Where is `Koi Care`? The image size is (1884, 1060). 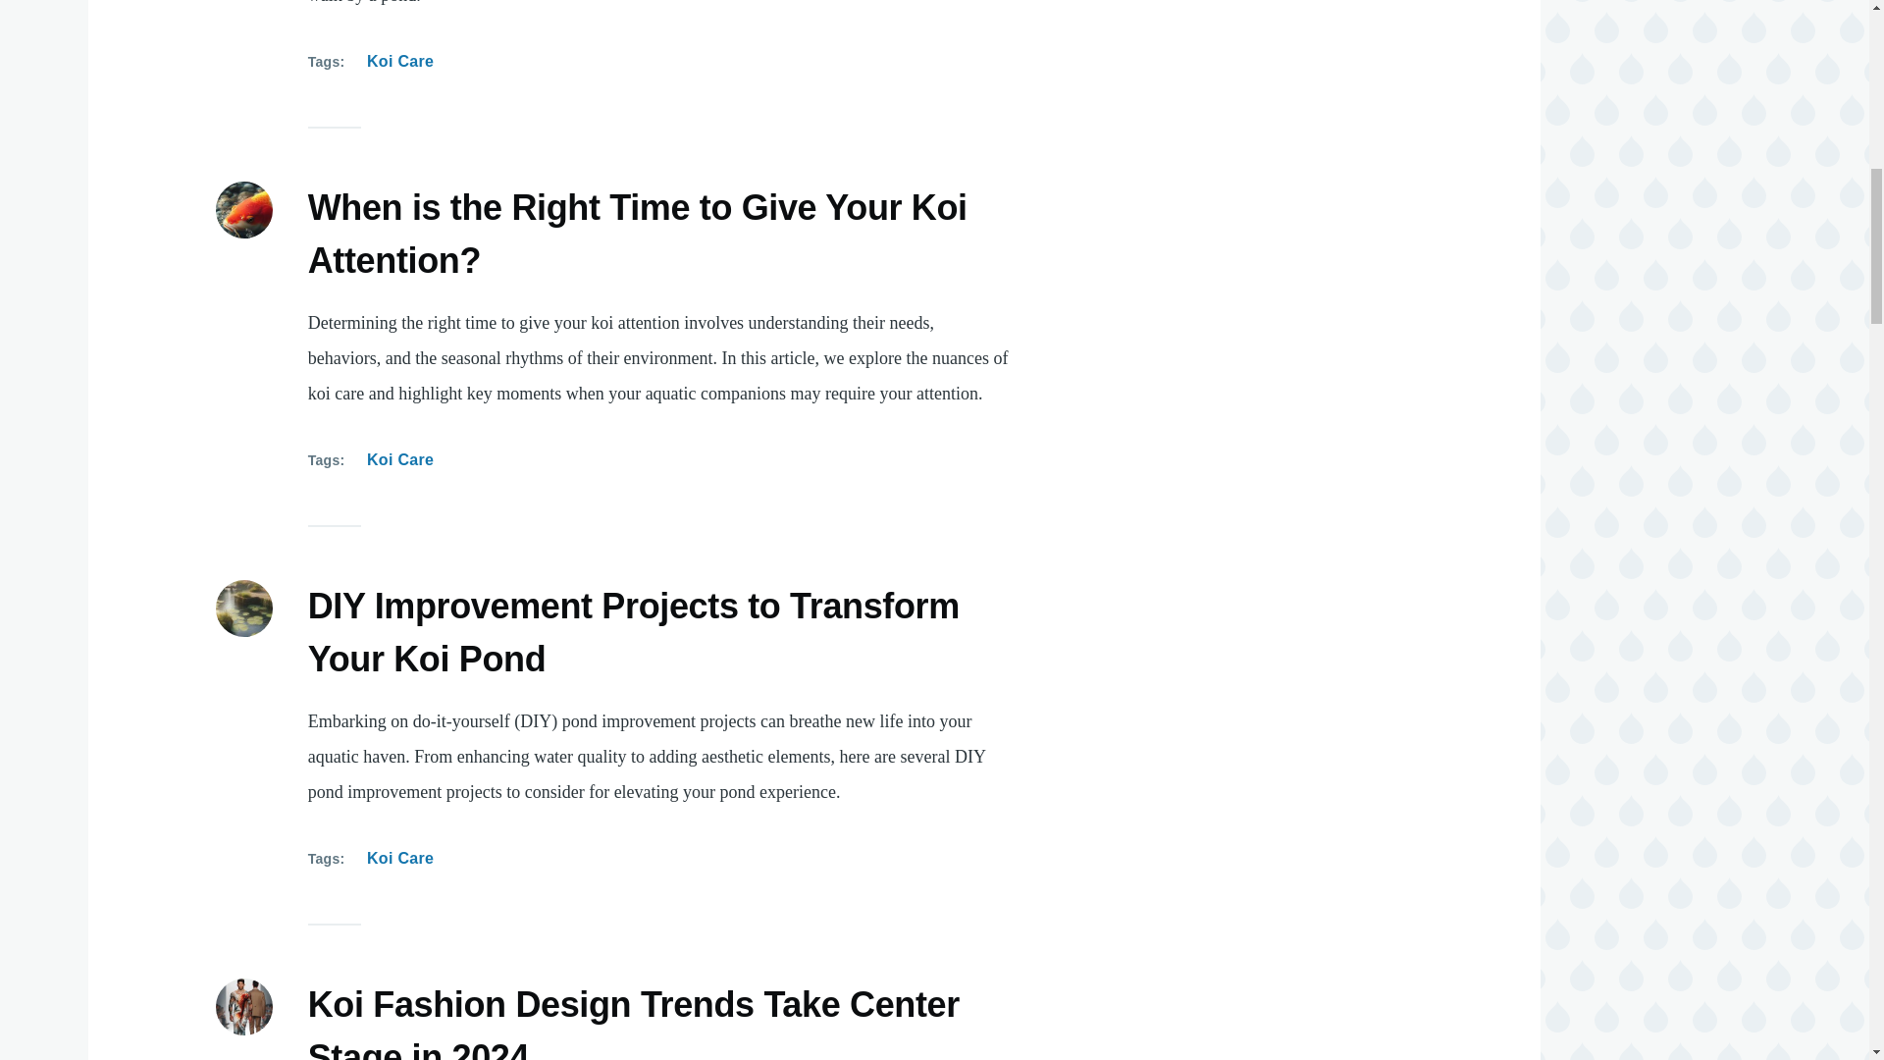 Koi Care is located at coordinates (400, 61).